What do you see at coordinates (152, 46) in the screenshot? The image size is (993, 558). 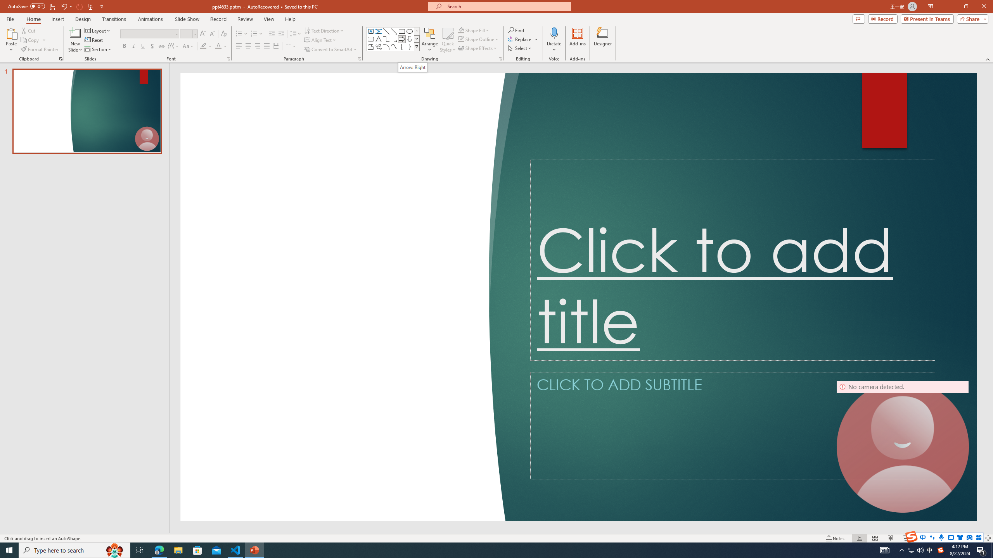 I see `Shadow` at bounding box center [152, 46].